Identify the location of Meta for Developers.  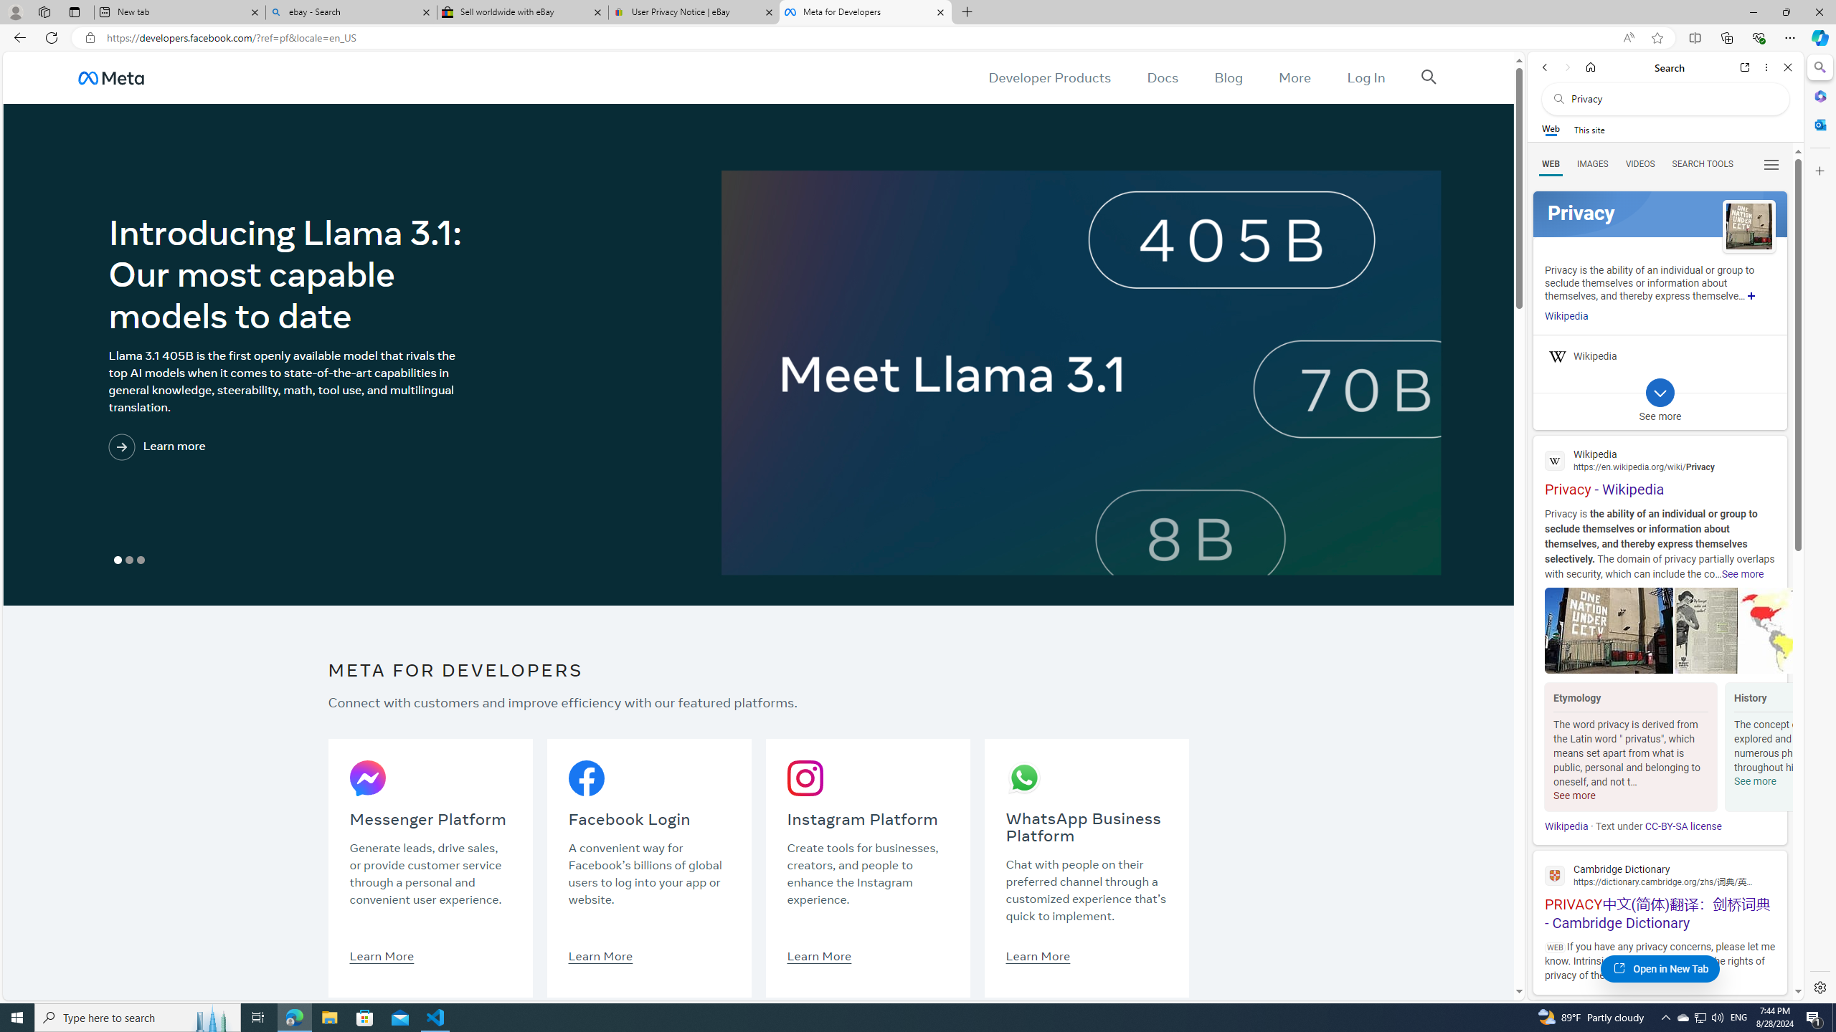
(864, 12).